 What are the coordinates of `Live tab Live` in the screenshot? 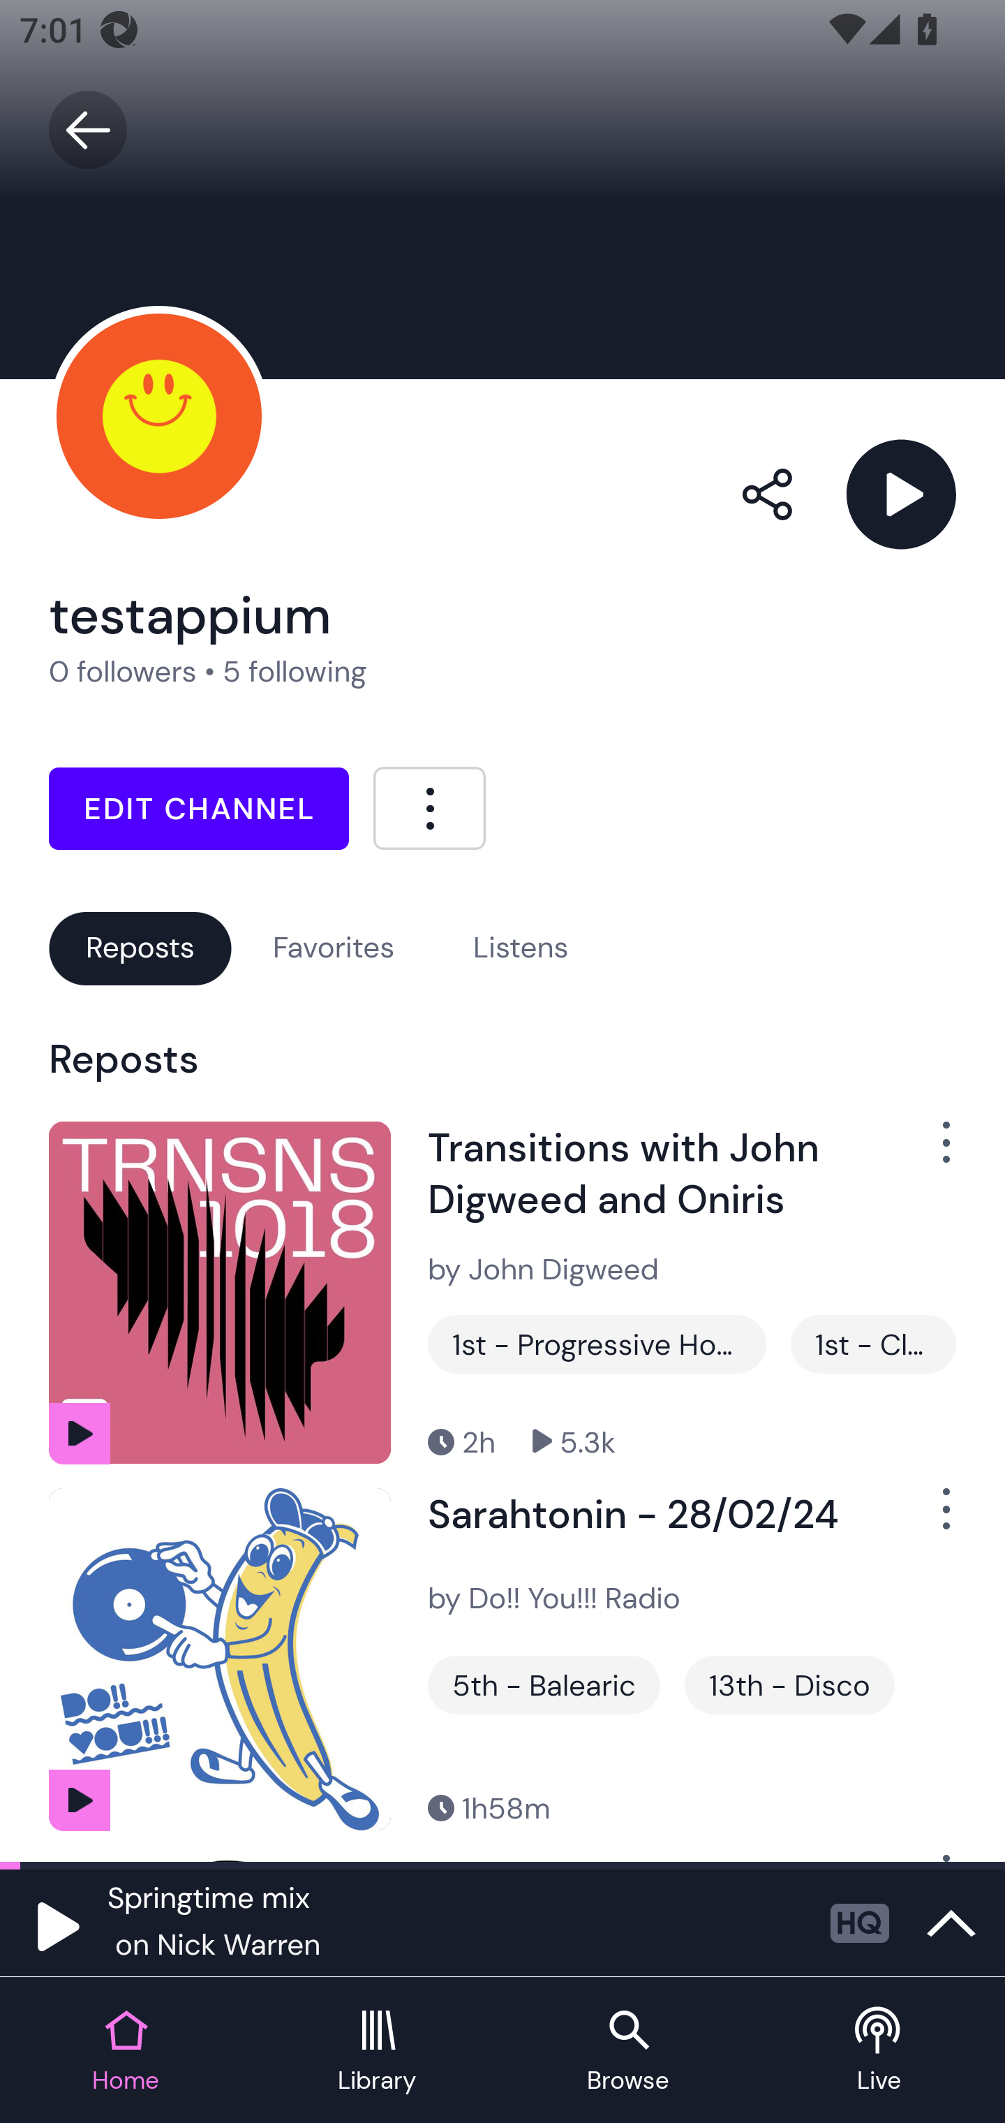 It's located at (879, 2052).